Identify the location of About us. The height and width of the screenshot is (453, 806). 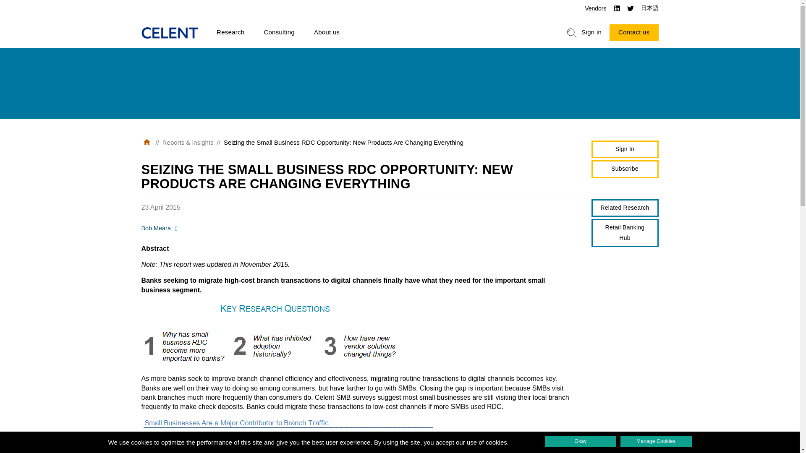
(327, 33).